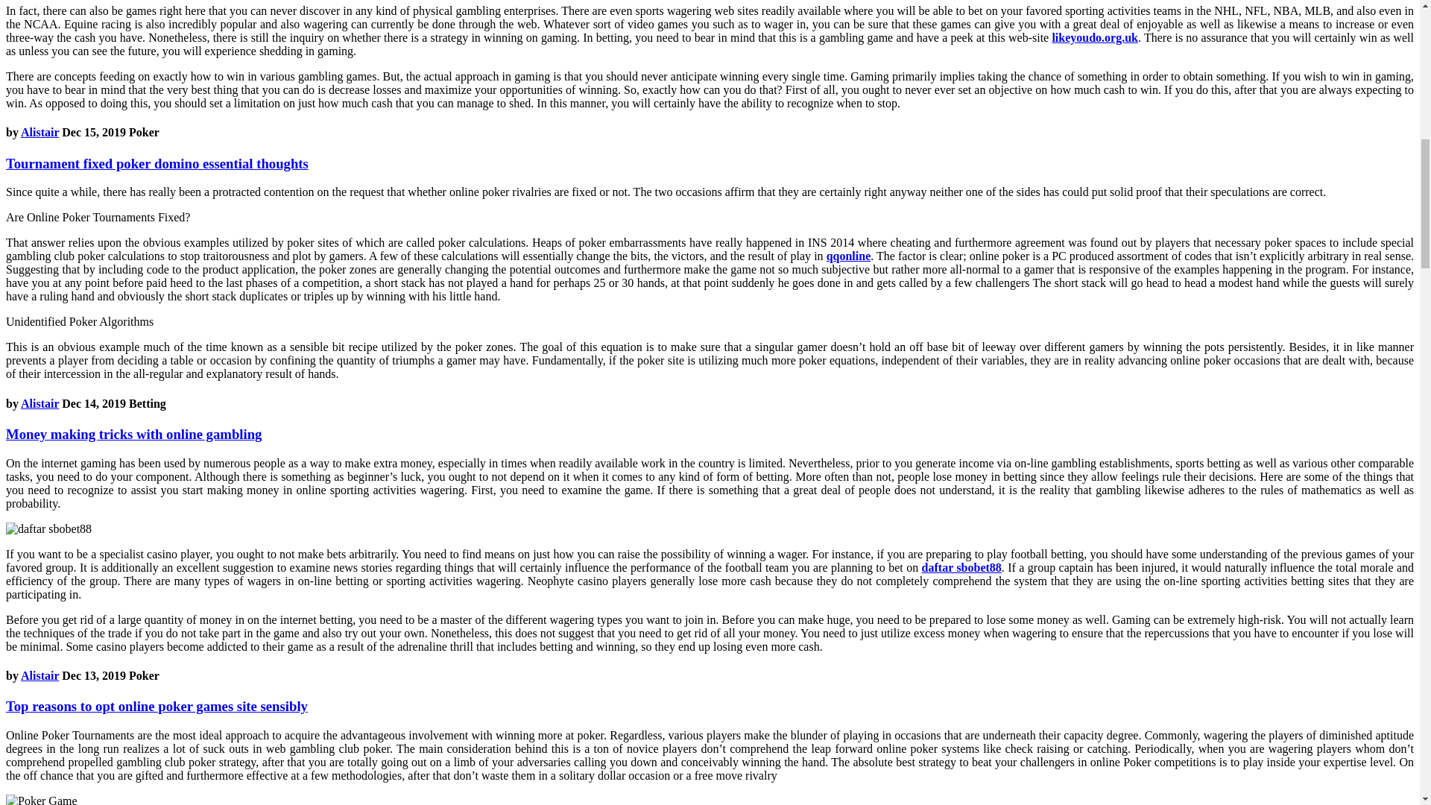  I want to click on Tournament fixed poker domino essential thoughts, so click(157, 164).